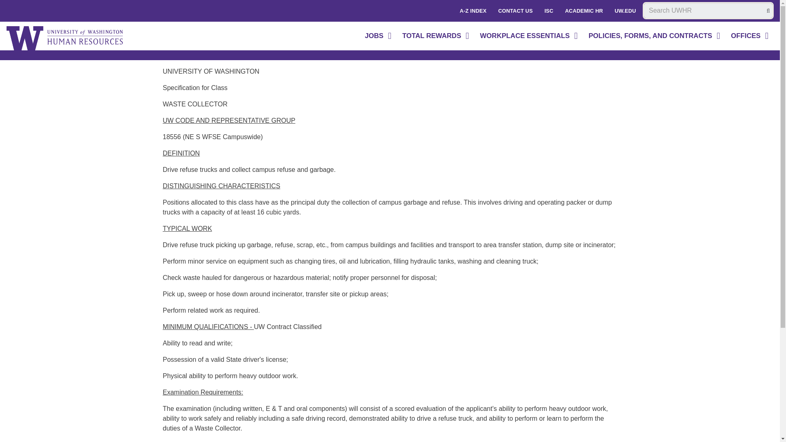 The width and height of the screenshot is (786, 442). What do you see at coordinates (708, 11) in the screenshot?
I see `Search for:` at bounding box center [708, 11].